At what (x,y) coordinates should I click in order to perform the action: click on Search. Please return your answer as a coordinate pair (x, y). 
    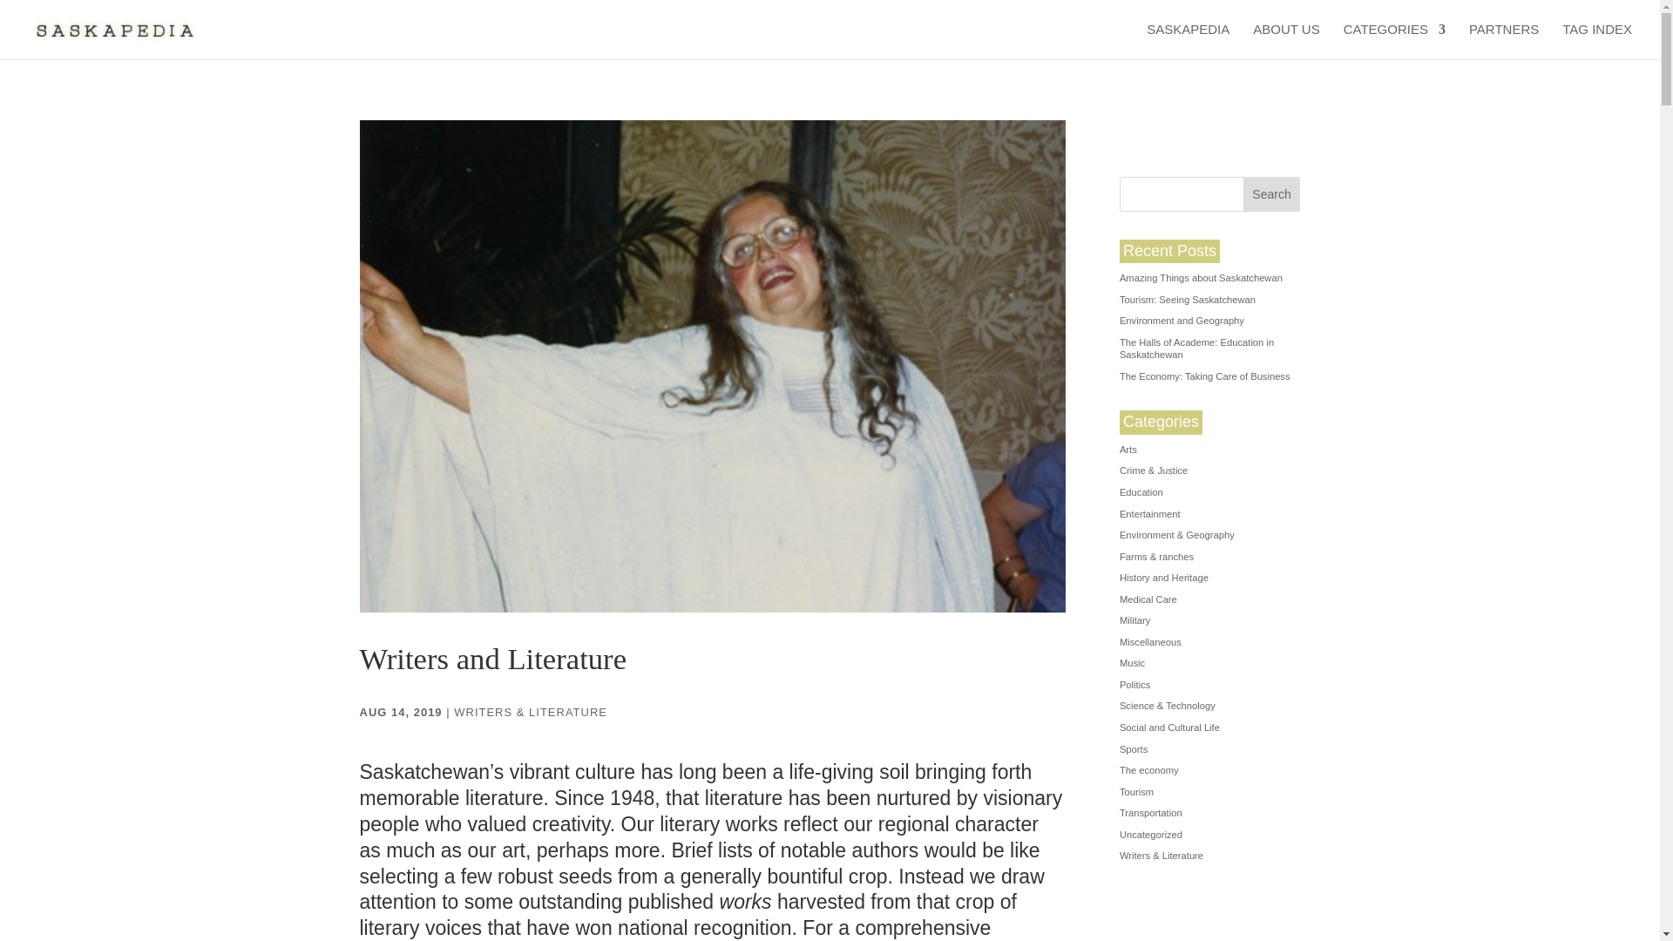
    Looking at the image, I should click on (1272, 194).